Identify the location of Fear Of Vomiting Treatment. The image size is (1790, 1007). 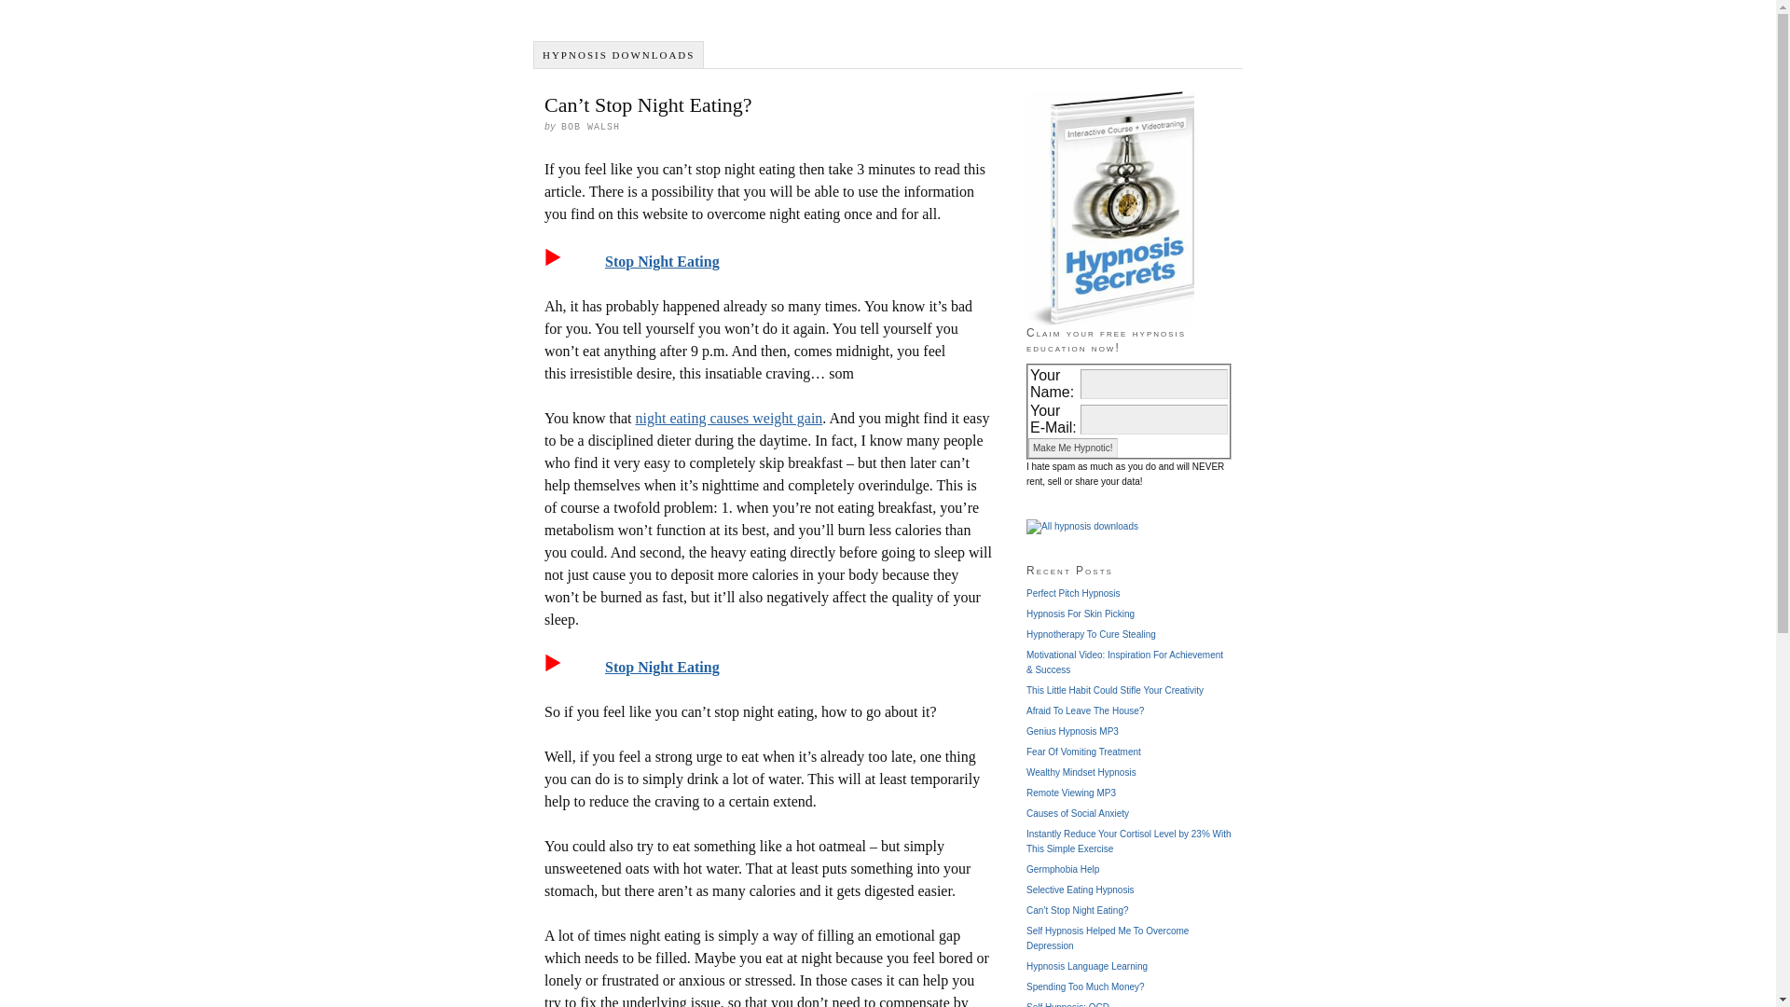
(1083, 752).